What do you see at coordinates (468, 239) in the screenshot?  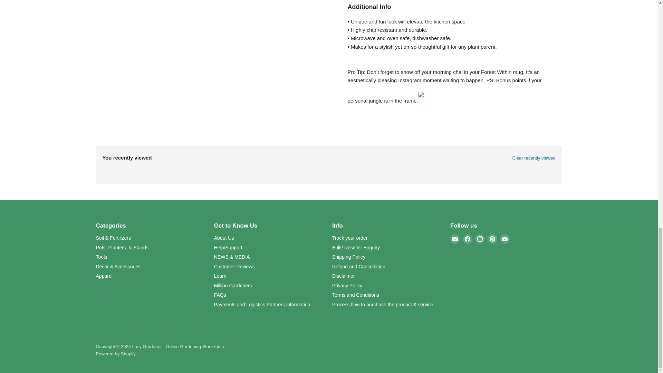 I see `Facebook` at bounding box center [468, 239].